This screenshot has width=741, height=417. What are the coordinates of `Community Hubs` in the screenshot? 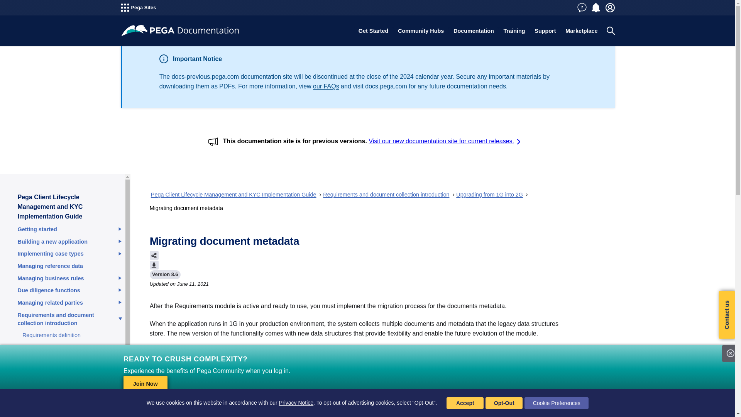 It's located at (421, 31).